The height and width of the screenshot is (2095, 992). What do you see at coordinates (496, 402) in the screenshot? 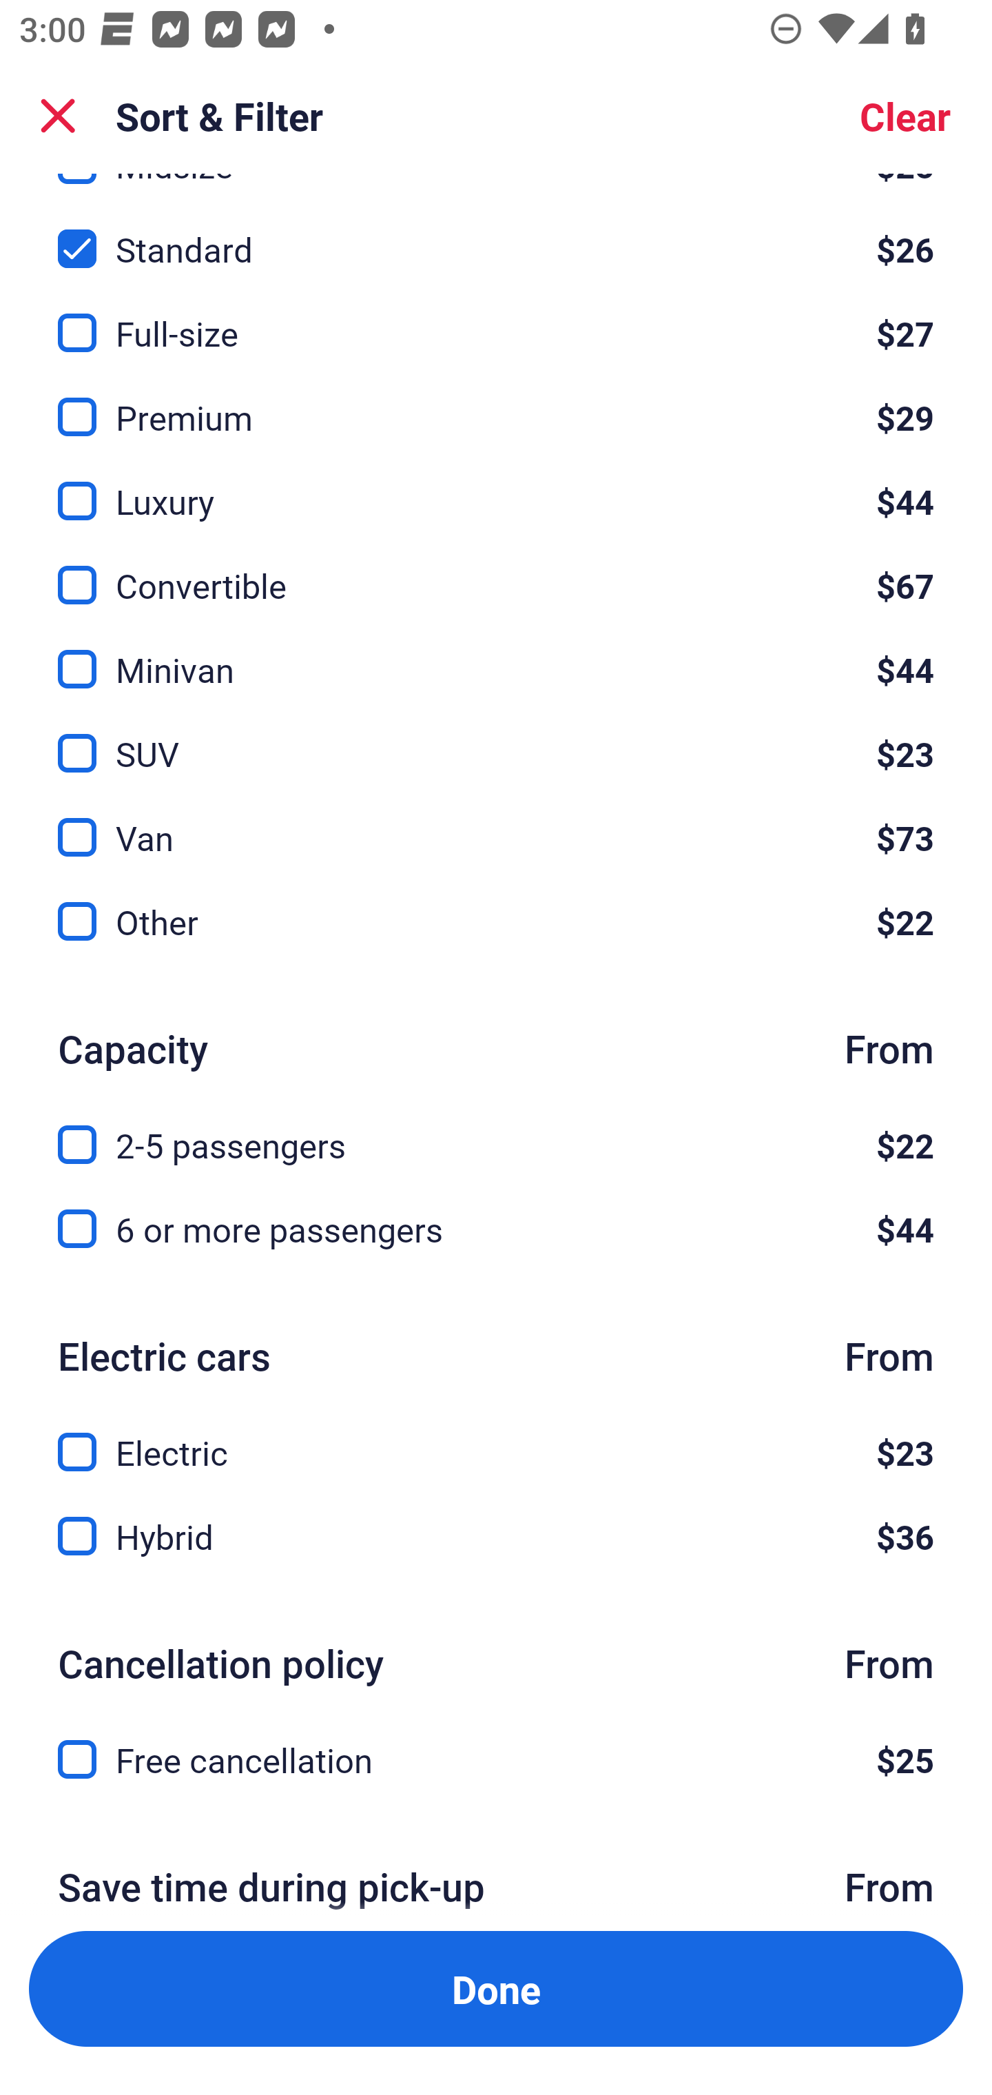
I see `Premium, $29 Premium $29` at bounding box center [496, 402].